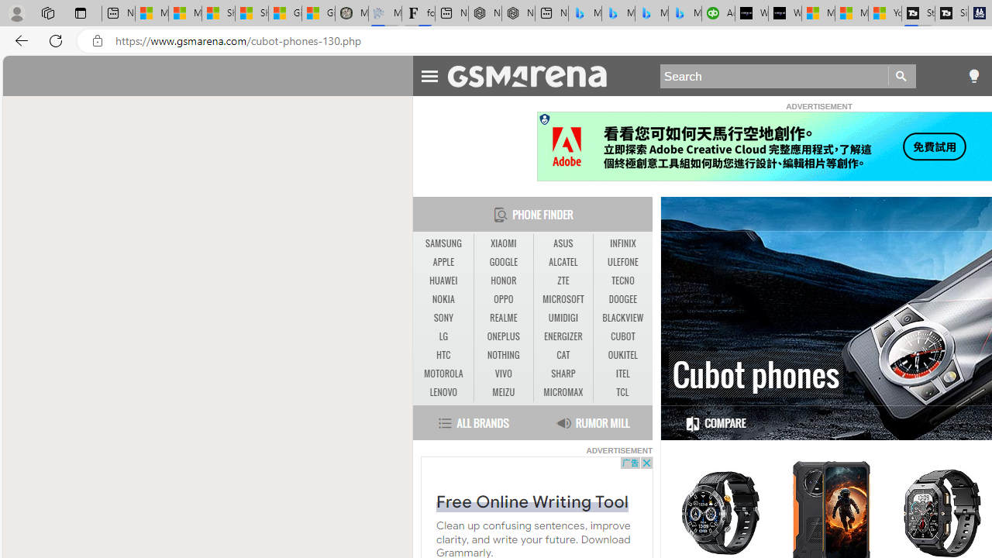  Describe the element at coordinates (443, 319) in the screenshot. I see `SONY` at that location.